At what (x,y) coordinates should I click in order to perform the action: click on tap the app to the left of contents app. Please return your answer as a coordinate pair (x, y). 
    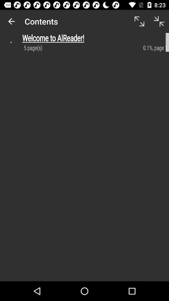
    Looking at the image, I should click on (11, 21).